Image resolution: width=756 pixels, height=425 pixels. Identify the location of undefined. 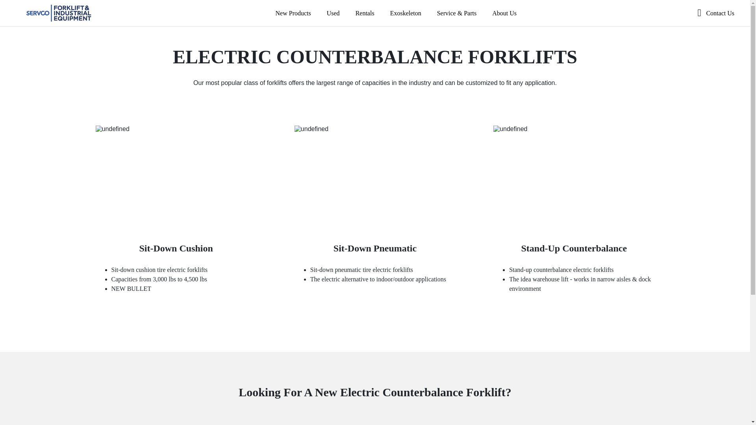
(574, 179).